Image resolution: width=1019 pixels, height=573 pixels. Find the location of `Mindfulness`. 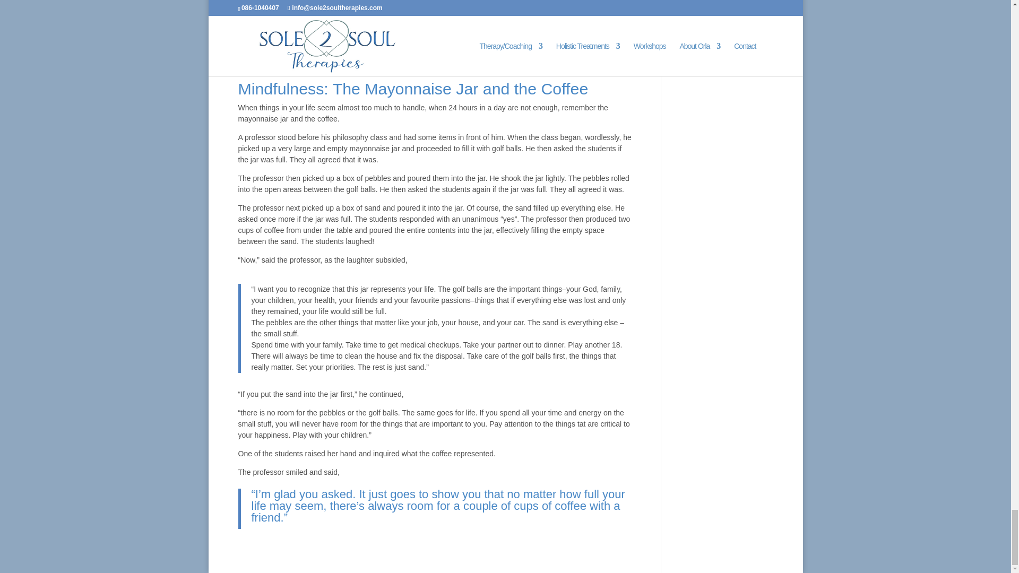

Mindfulness is located at coordinates (296, 64).